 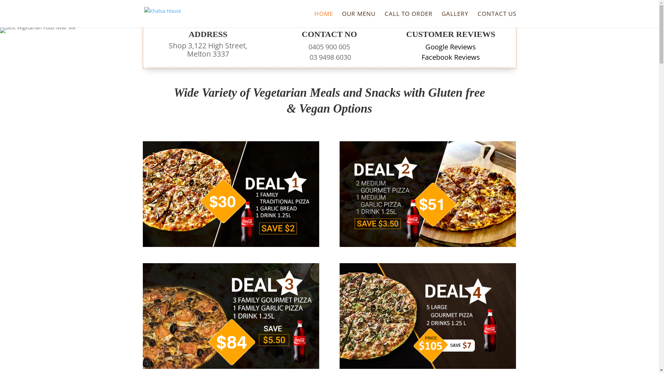 What do you see at coordinates (231, 316) in the screenshot?
I see `Tasty Pizza Melbourne` at bounding box center [231, 316].